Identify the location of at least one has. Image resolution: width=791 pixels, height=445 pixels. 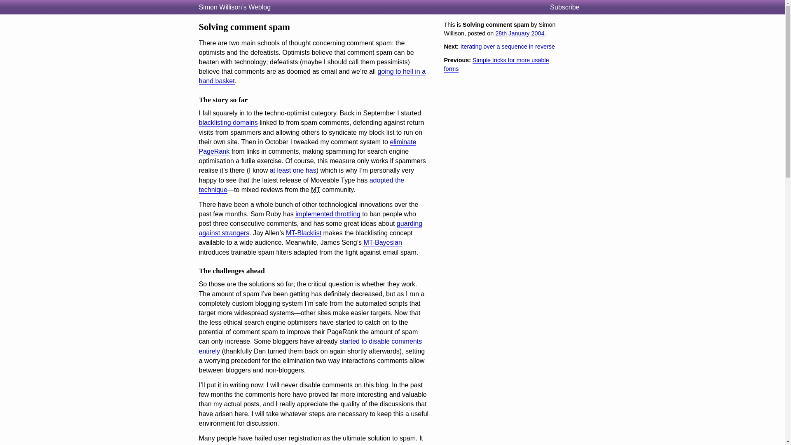
(293, 171).